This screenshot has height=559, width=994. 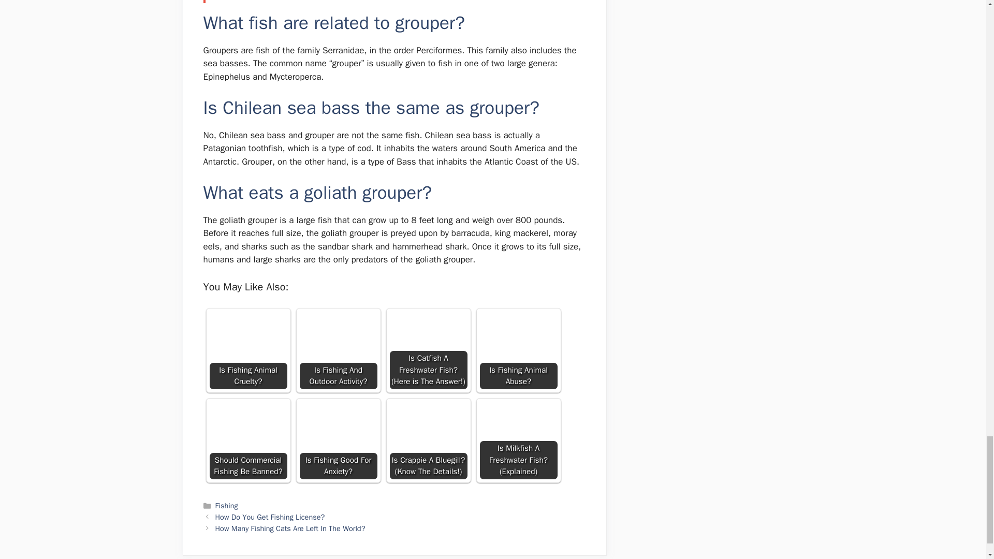 What do you see at coordinates (247, 423) in the screenshot?
I see `Should Commercial Fishing Be Banned?` at bounding box center [247, 423].